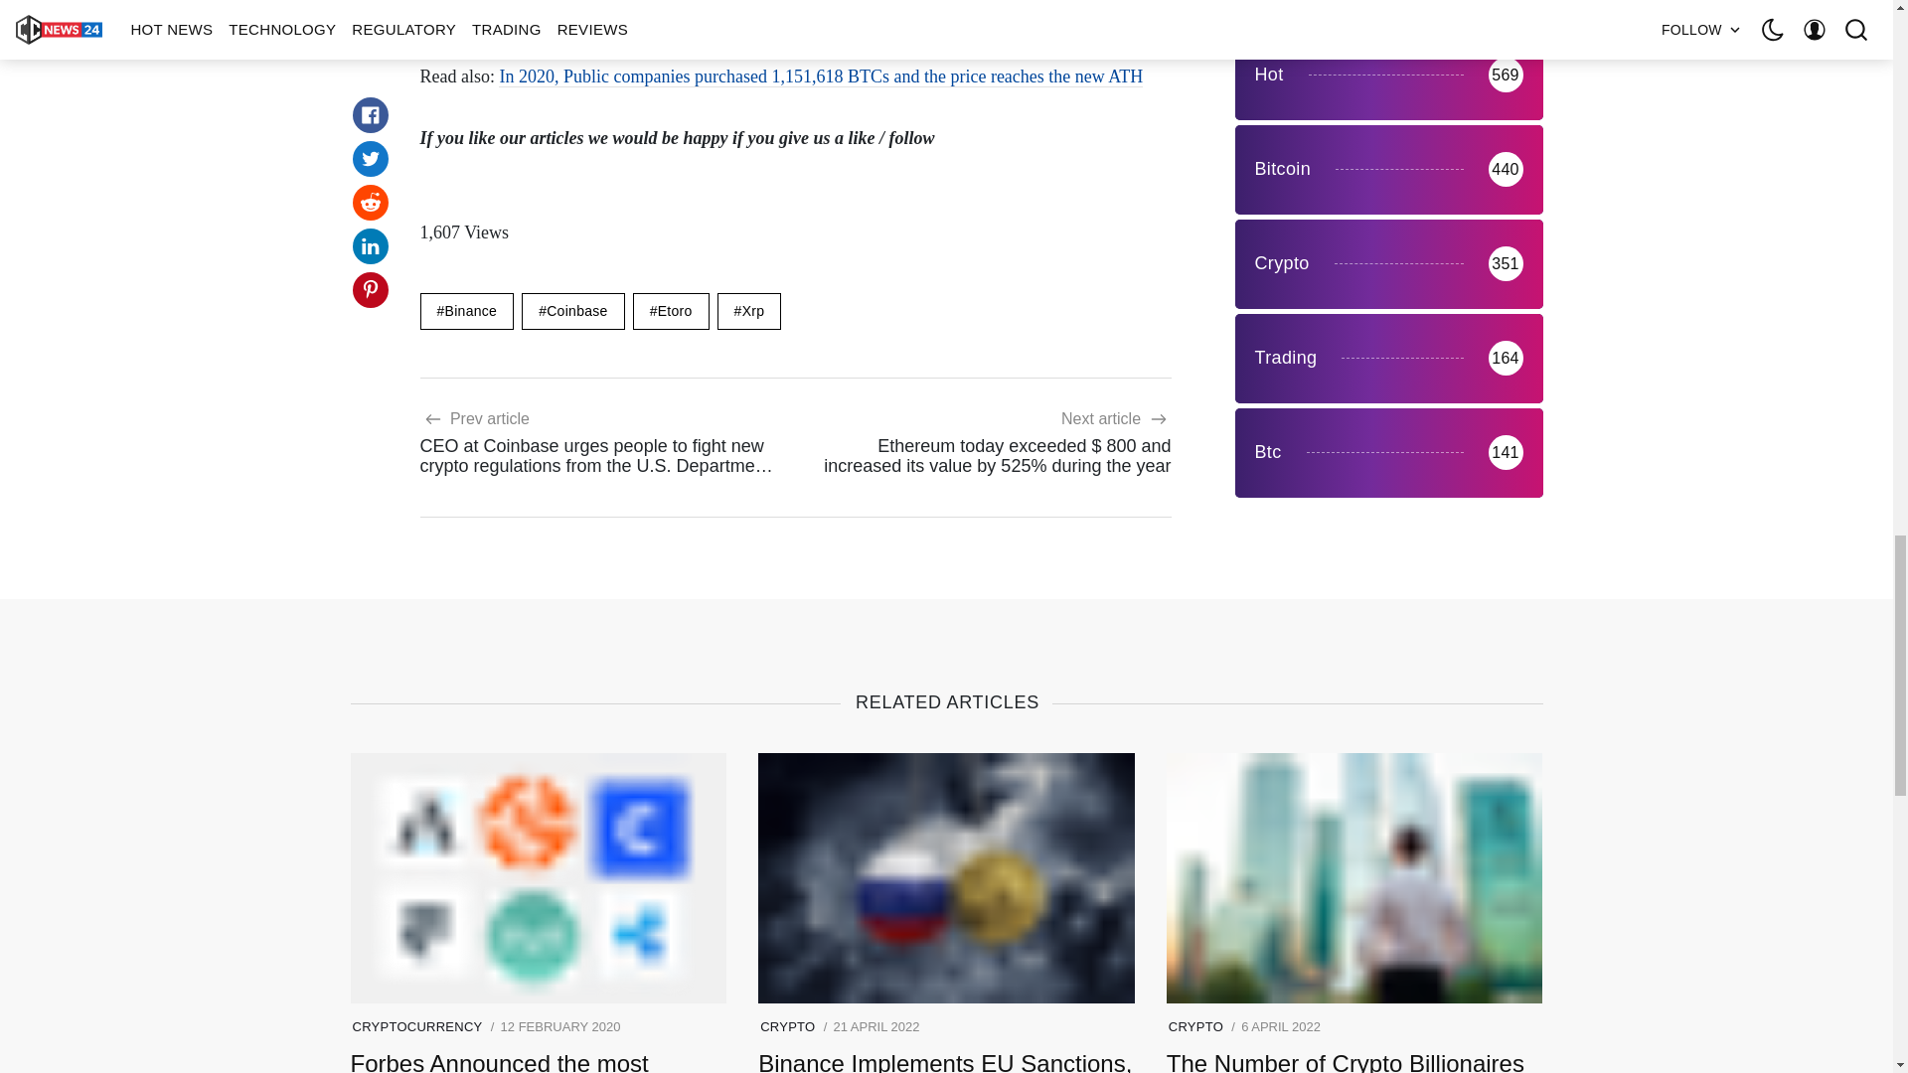  I want to click on coinbase, so click(572, 310).